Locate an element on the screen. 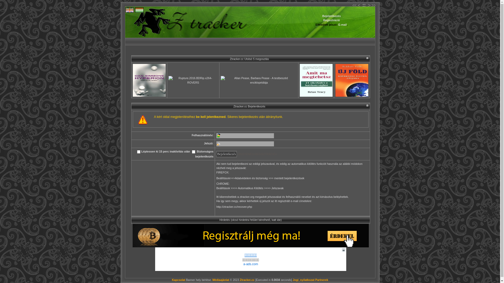 This screenshot has height=283, width=504. english is located at coordinates (130, 10).